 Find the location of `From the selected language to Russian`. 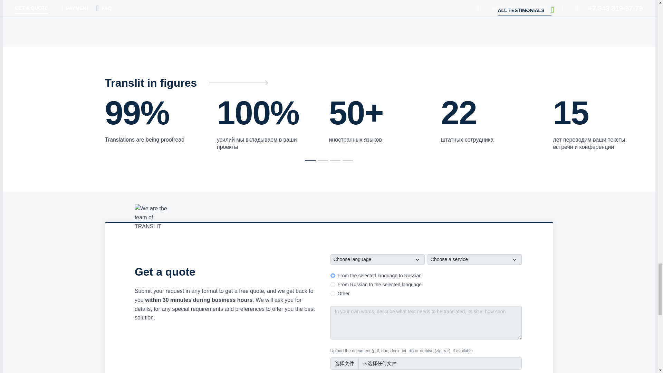

From the selected language to Russian is located at coordinates (332, 275).